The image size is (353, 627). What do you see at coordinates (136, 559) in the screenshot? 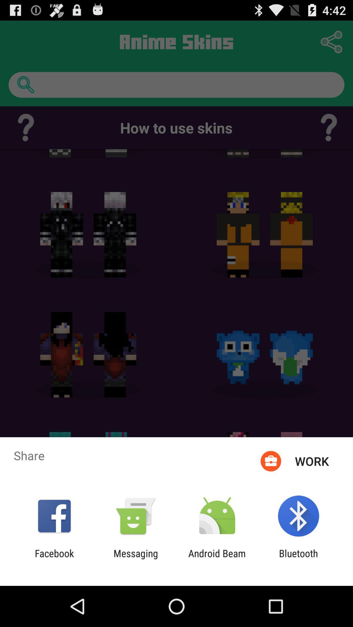
I see `select the icon to the left of the android beam app` at bounding box center [136, 559].